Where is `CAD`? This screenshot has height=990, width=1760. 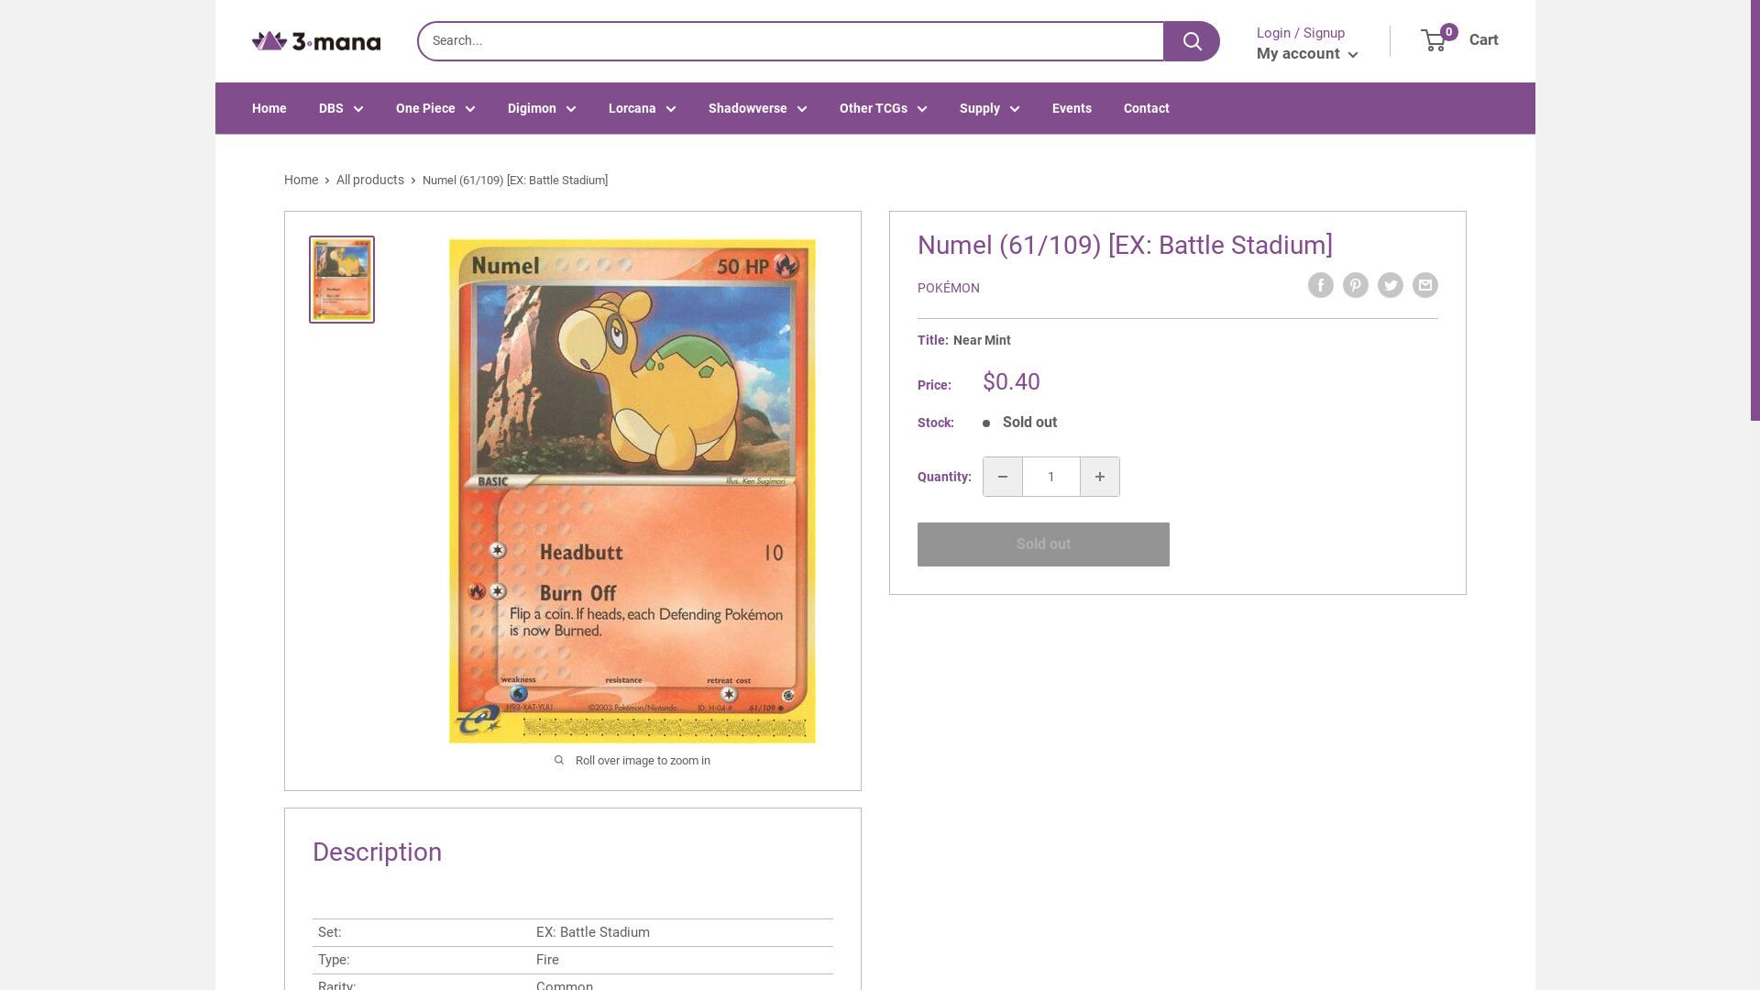 CAD is located at coordinates (297, 130).